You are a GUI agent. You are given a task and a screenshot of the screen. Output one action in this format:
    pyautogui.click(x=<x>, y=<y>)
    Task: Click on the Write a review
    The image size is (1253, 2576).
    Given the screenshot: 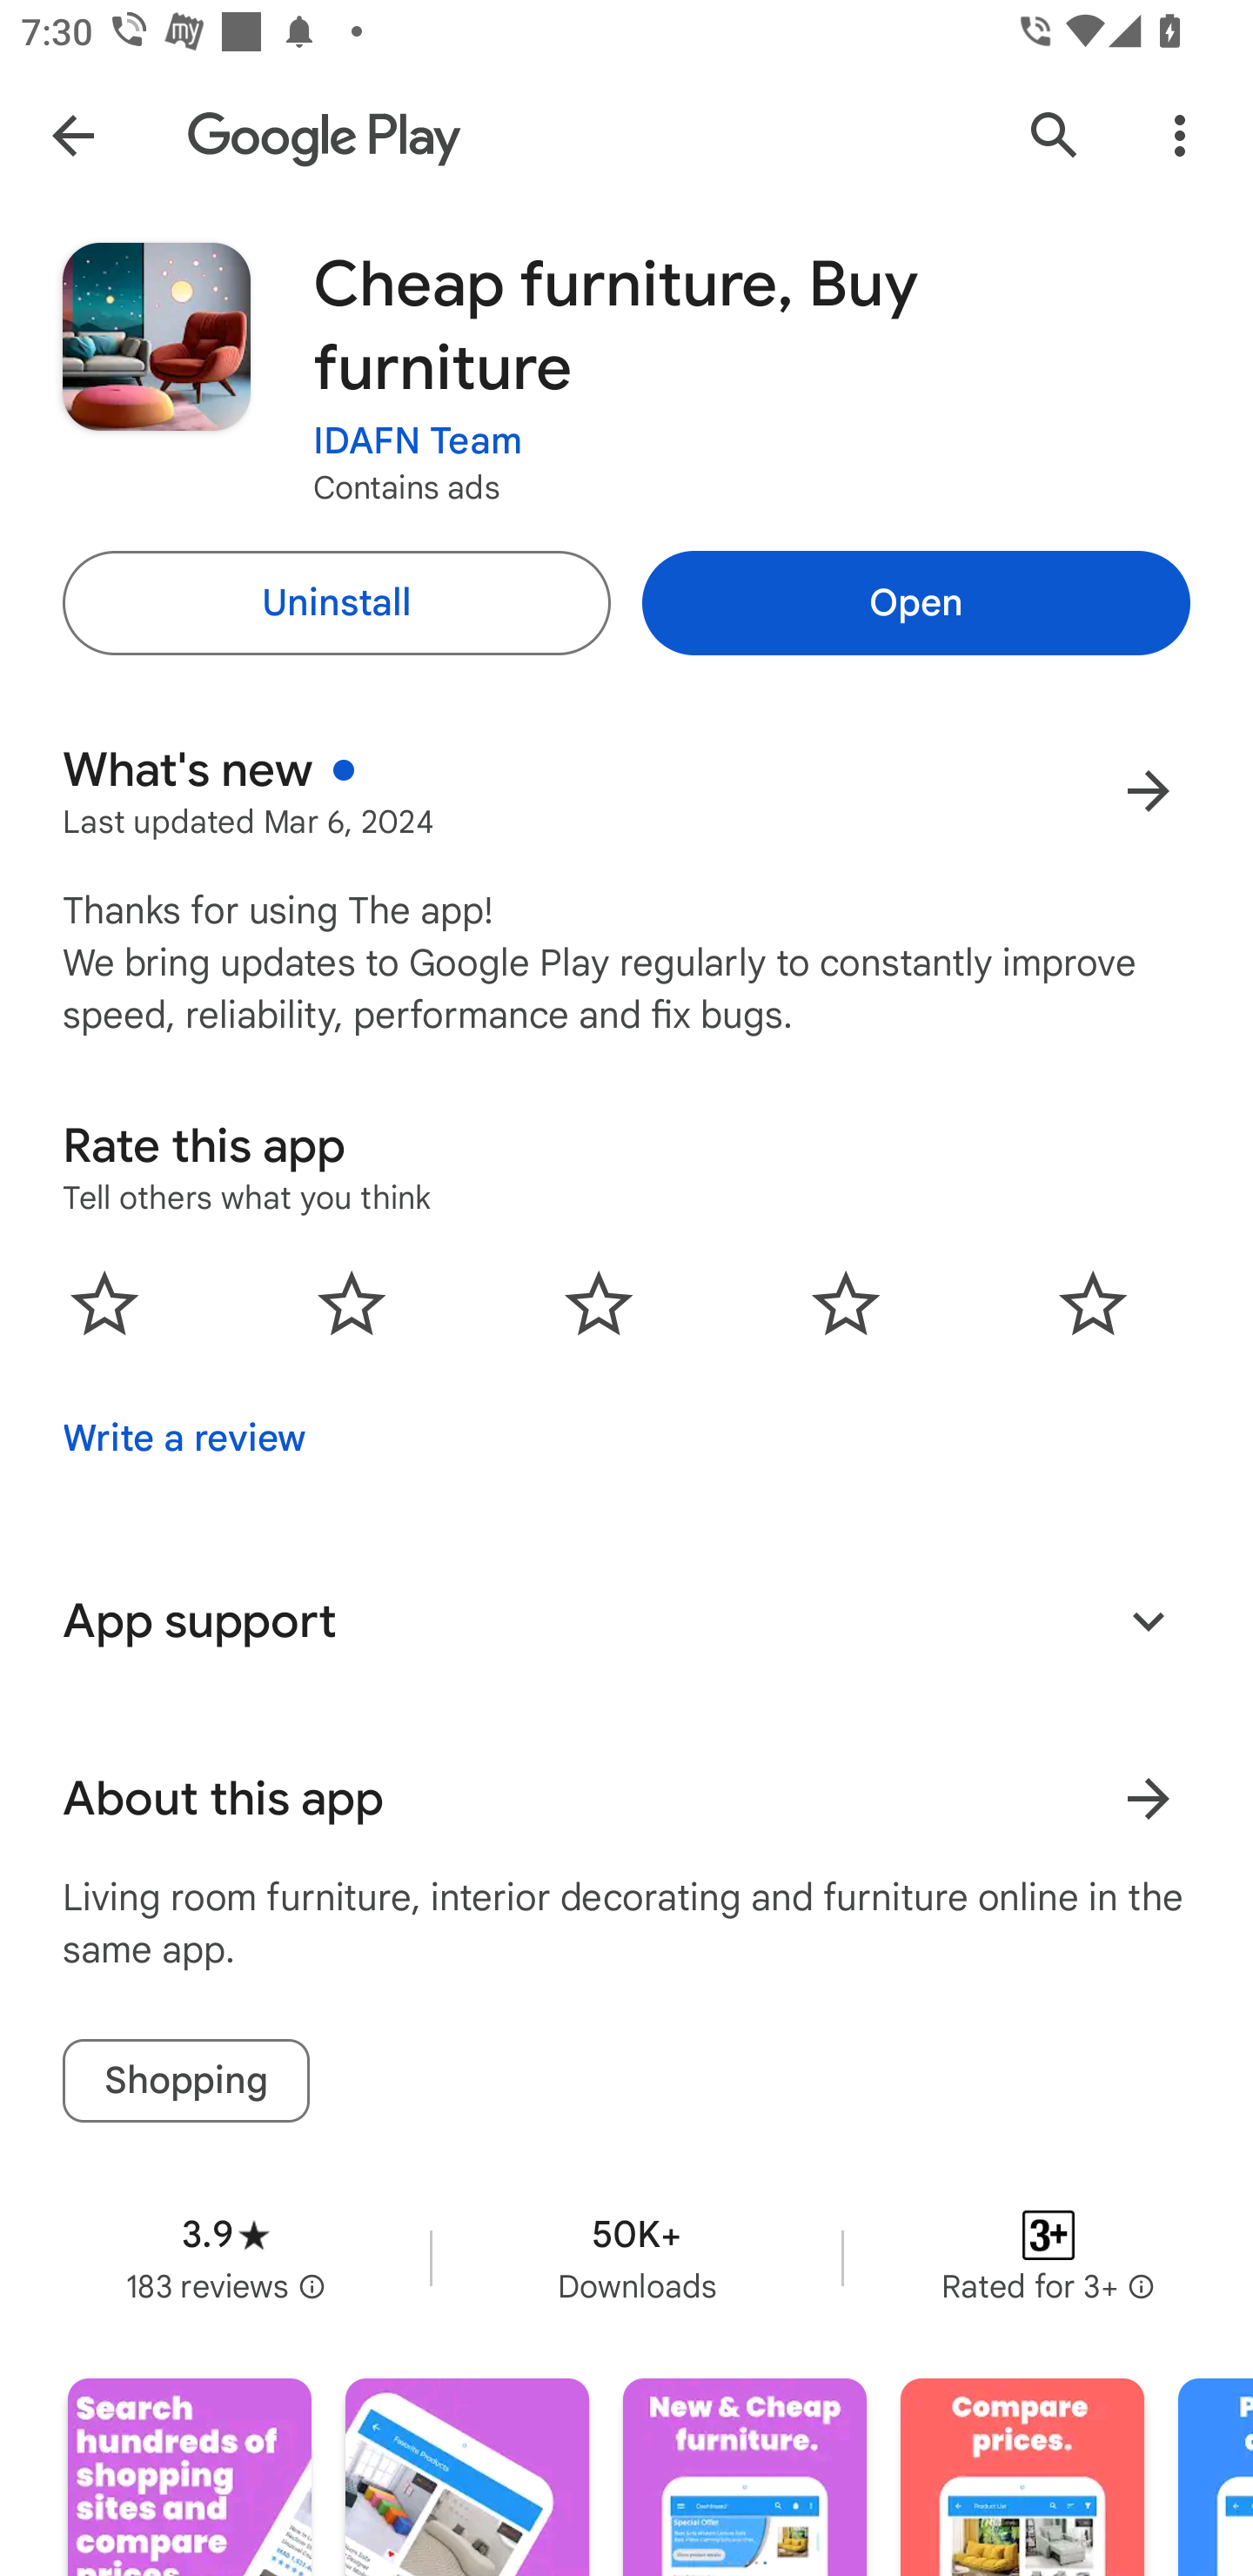 What is the action you would take?
    pyautogui.click(x=184, y=1438)
    